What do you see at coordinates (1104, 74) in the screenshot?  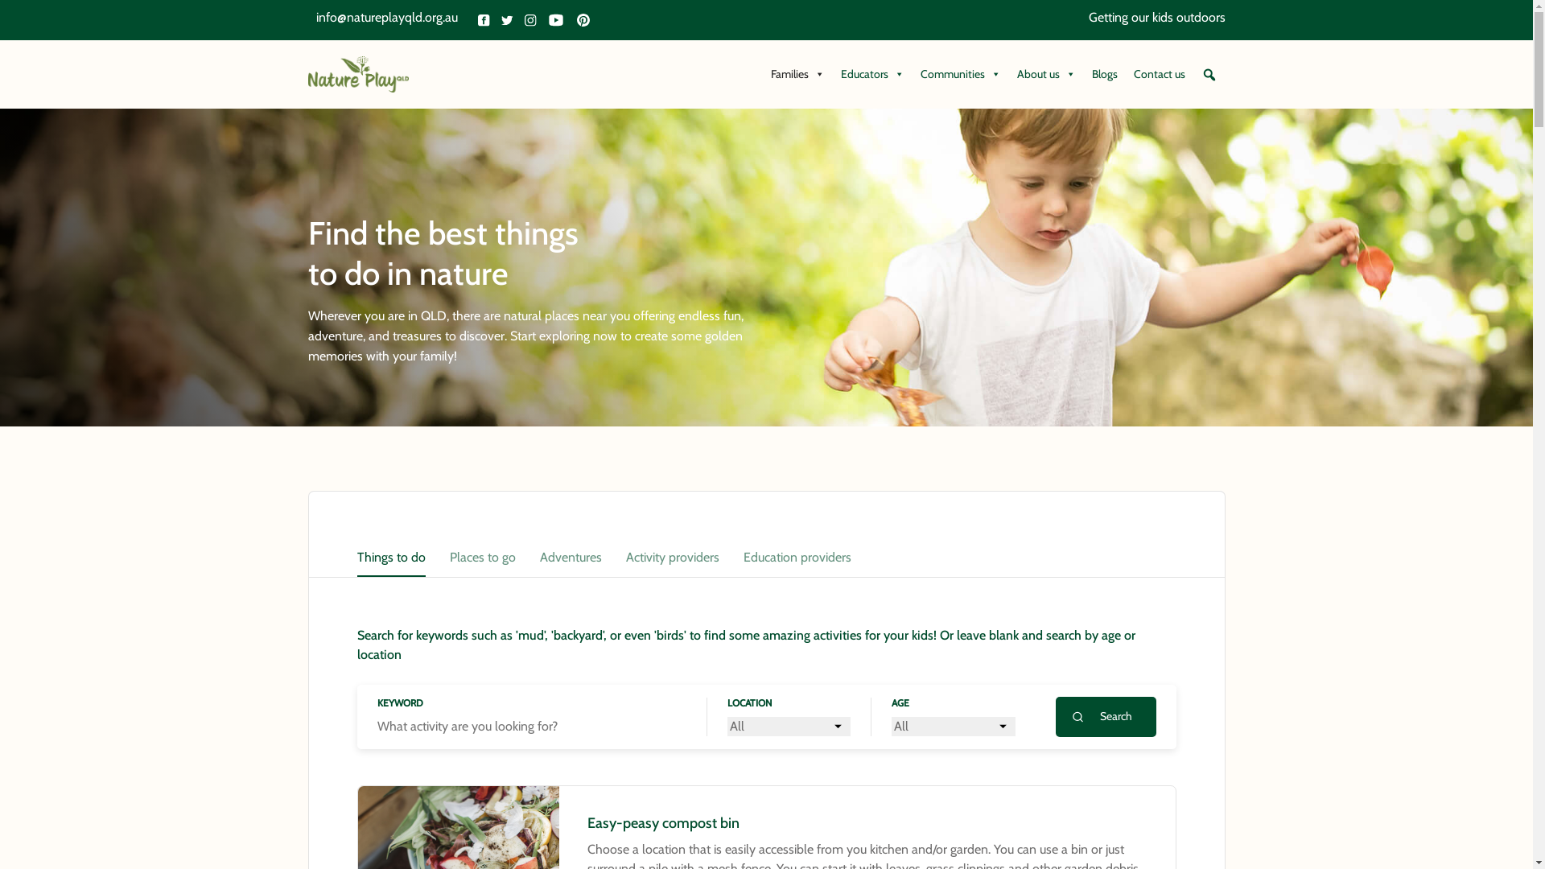 I see `Blogs` at bounding box center [1104, 74].